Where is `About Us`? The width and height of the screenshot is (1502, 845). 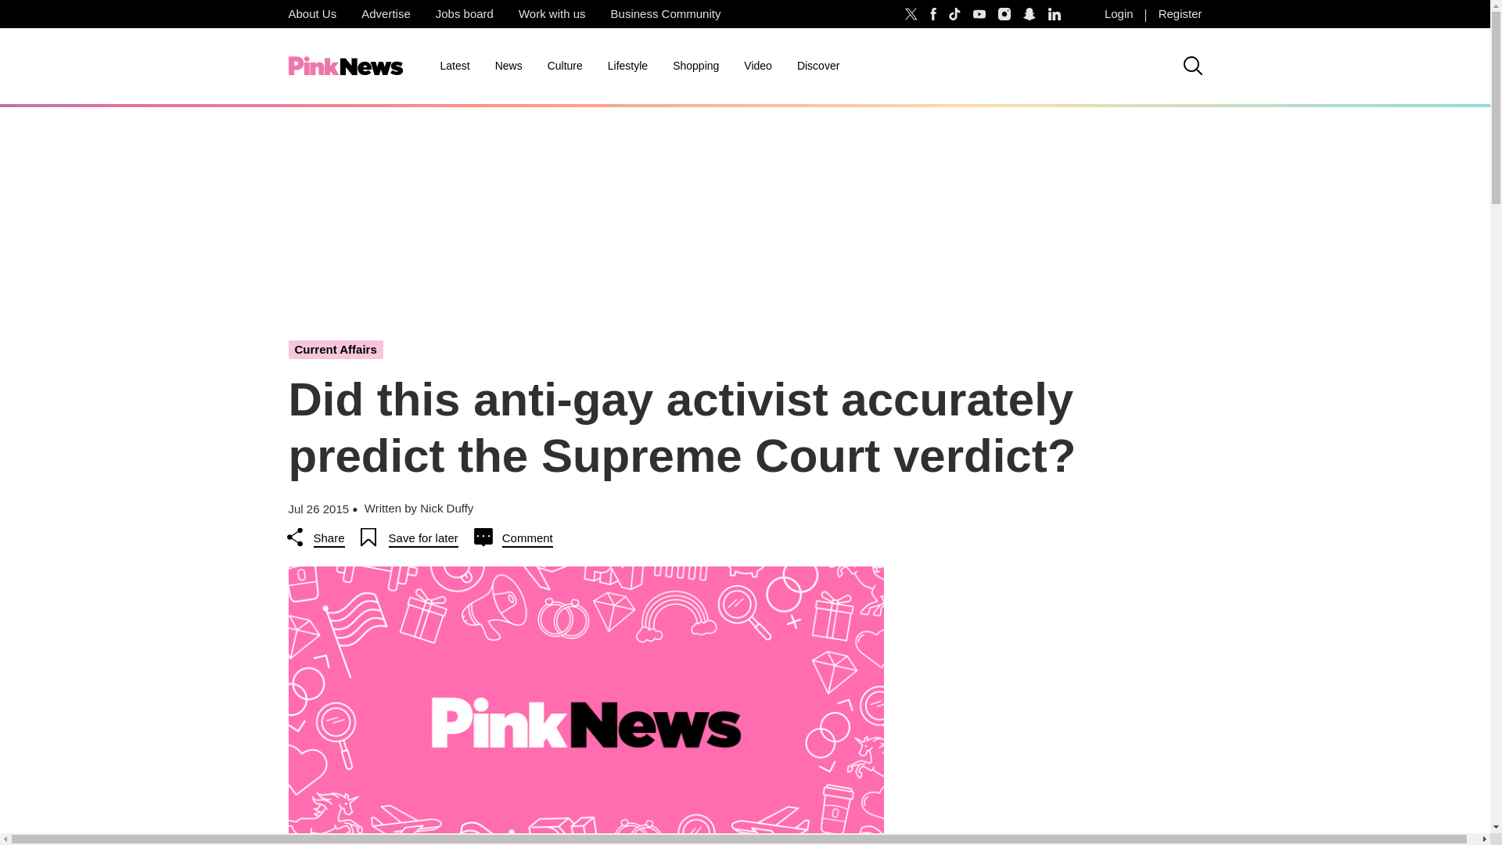 About Us is located at coordinates (311, 14).